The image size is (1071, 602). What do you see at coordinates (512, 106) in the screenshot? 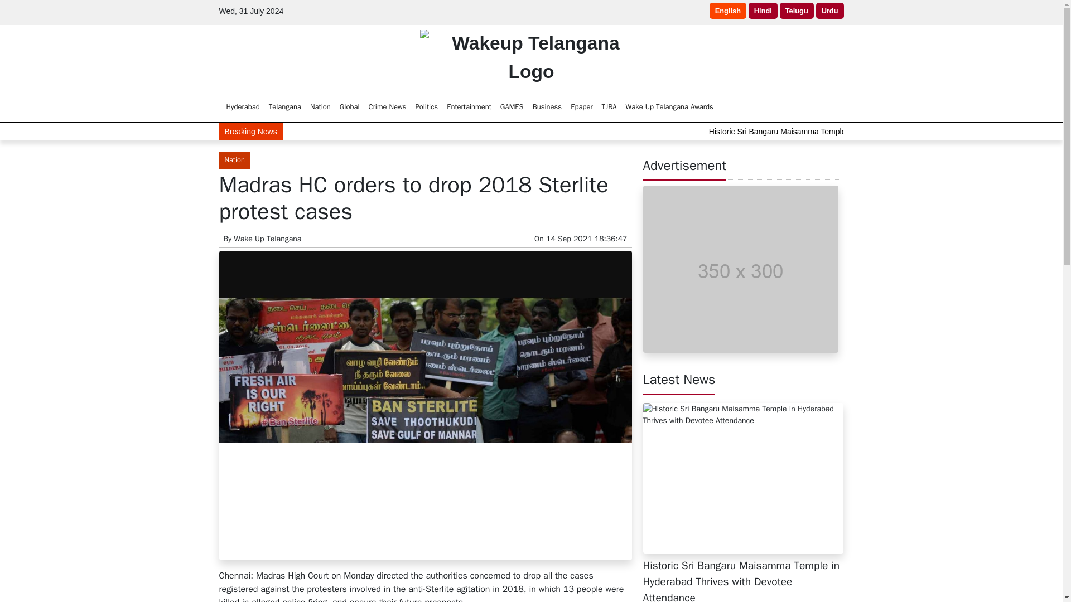
I see `GAMES` at bounding box center [512, 106].